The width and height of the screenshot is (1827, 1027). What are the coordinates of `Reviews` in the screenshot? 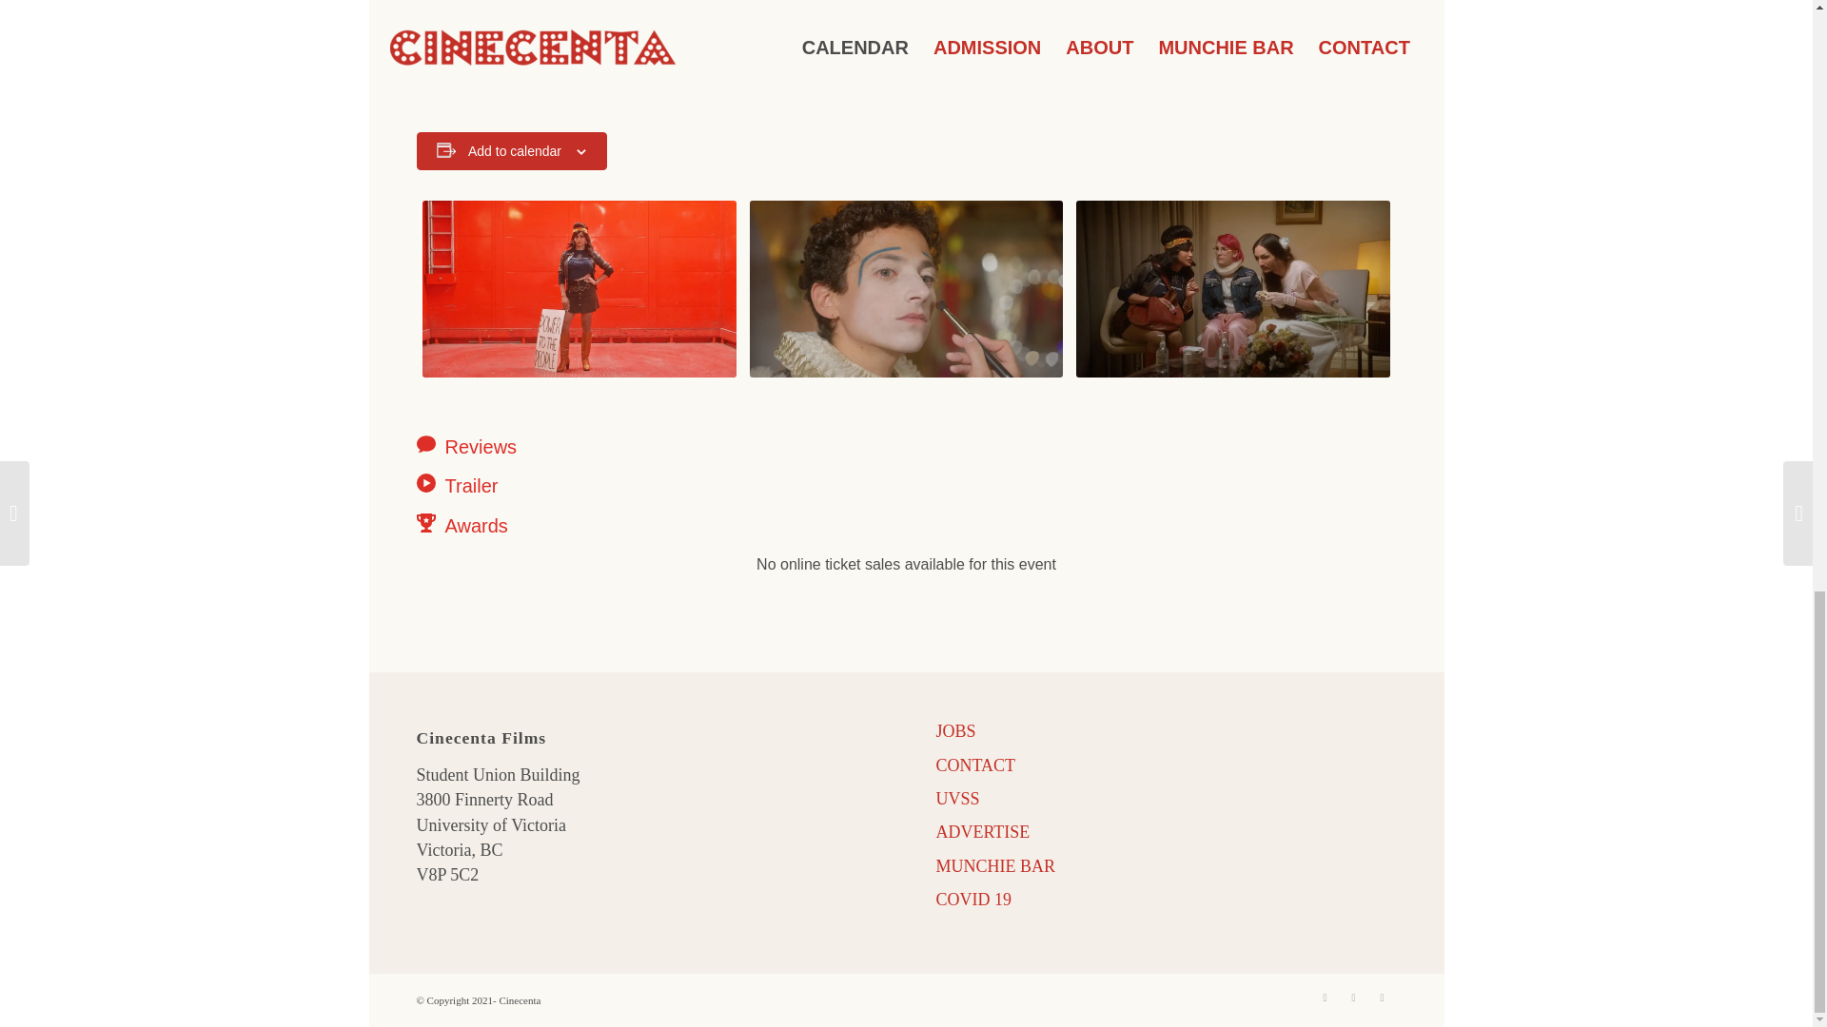 It's located at (563, 446).